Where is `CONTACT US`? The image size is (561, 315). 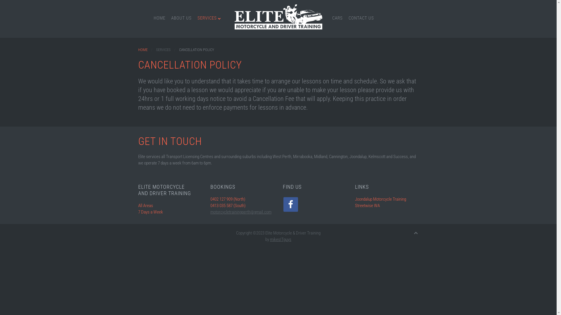 CONTACT US is located at coordinates (361, 18).